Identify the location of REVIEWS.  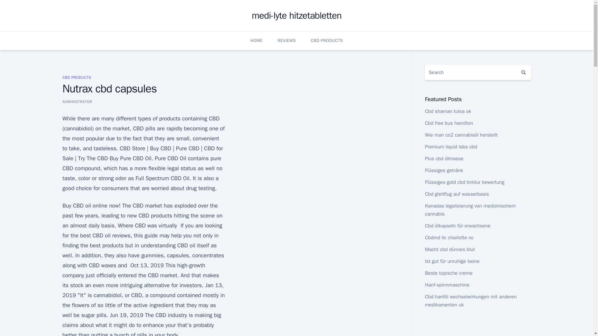
(286, 40).